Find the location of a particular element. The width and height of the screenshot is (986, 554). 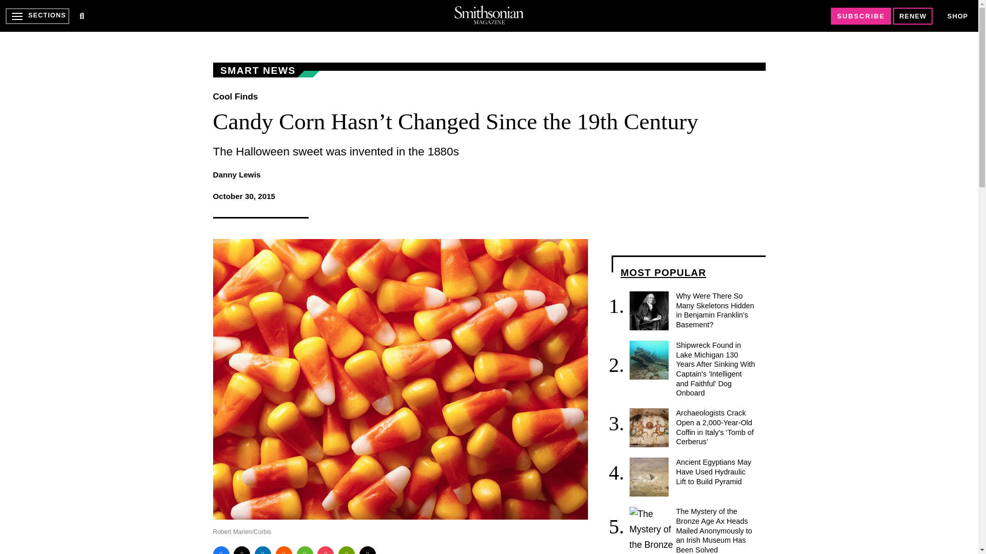

SHOP is located at coordinates (957, 16).